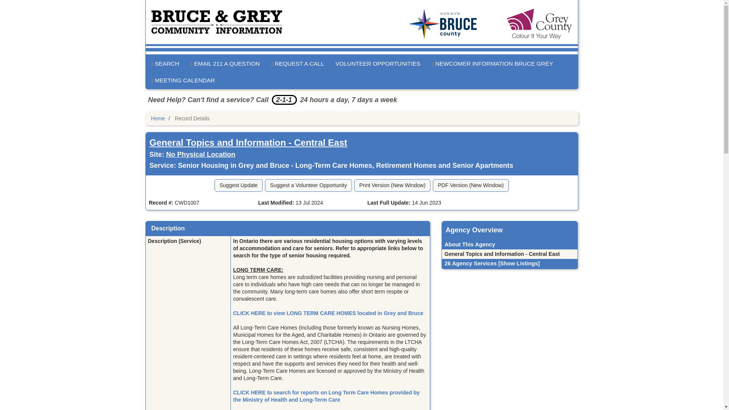 This screenshot has width=729, height=410. I want to click on VOLUNTEER OPPORTUNITIES, so click(377, 64).